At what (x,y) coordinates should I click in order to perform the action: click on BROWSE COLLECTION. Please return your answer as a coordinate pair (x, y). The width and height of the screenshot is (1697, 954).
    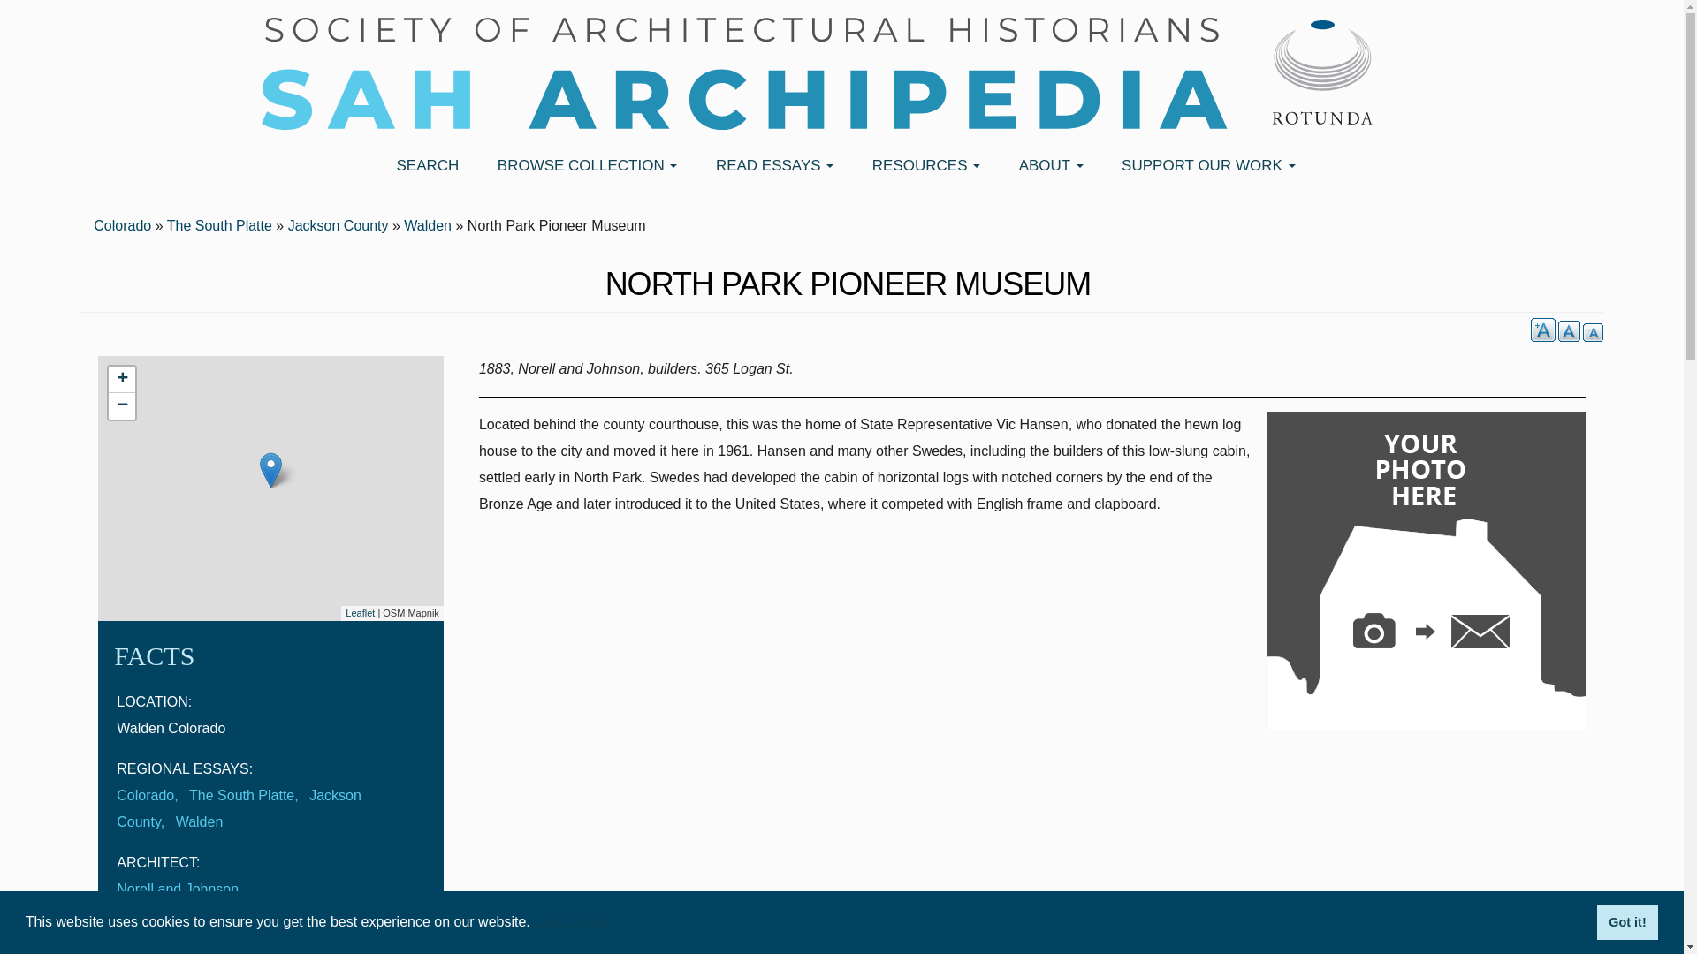
    Looking at the image, I should click on (585, 166).